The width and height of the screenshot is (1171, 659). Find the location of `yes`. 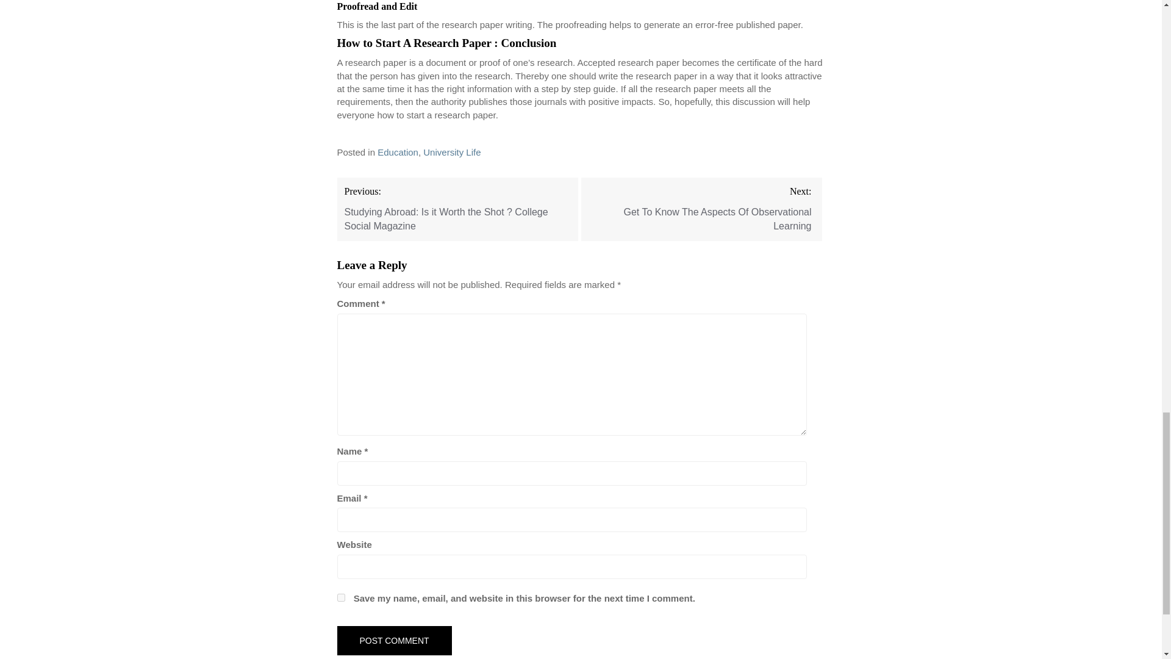

yes is located at coordinates (340, 598).